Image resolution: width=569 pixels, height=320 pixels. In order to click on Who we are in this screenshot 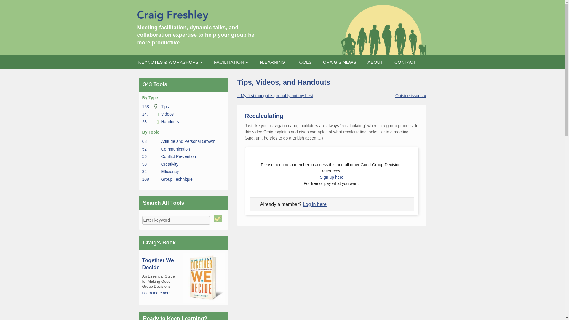, I will do `click(304, 62)`.